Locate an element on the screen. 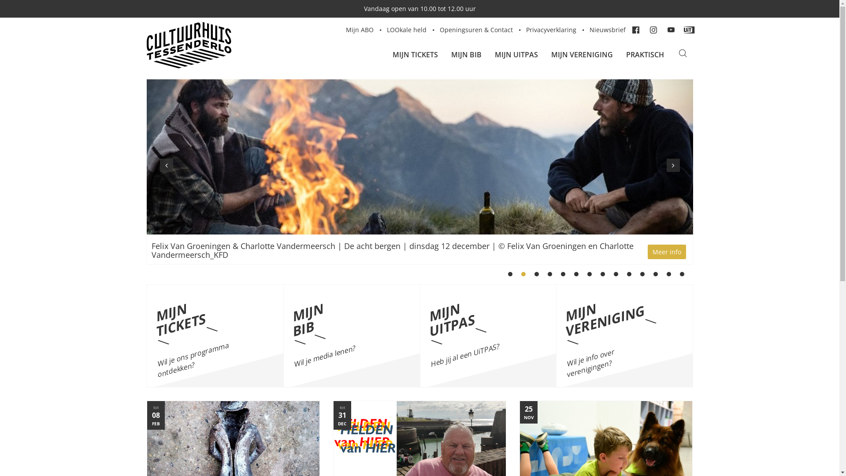 The height and width of the screenshot is (476, 846). Mijn ABO is located at coordinates (360, 30).